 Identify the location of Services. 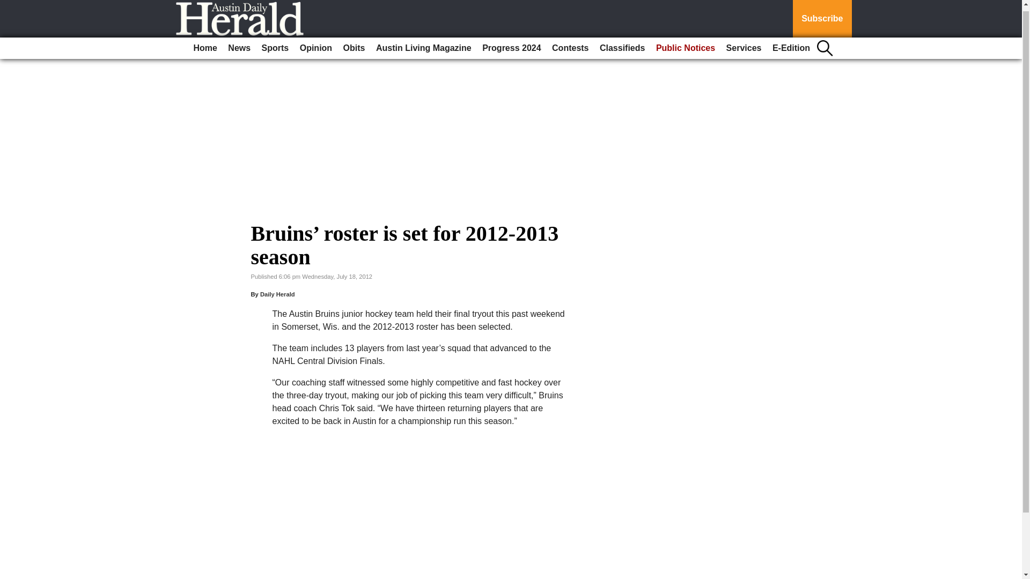
(744, 44).